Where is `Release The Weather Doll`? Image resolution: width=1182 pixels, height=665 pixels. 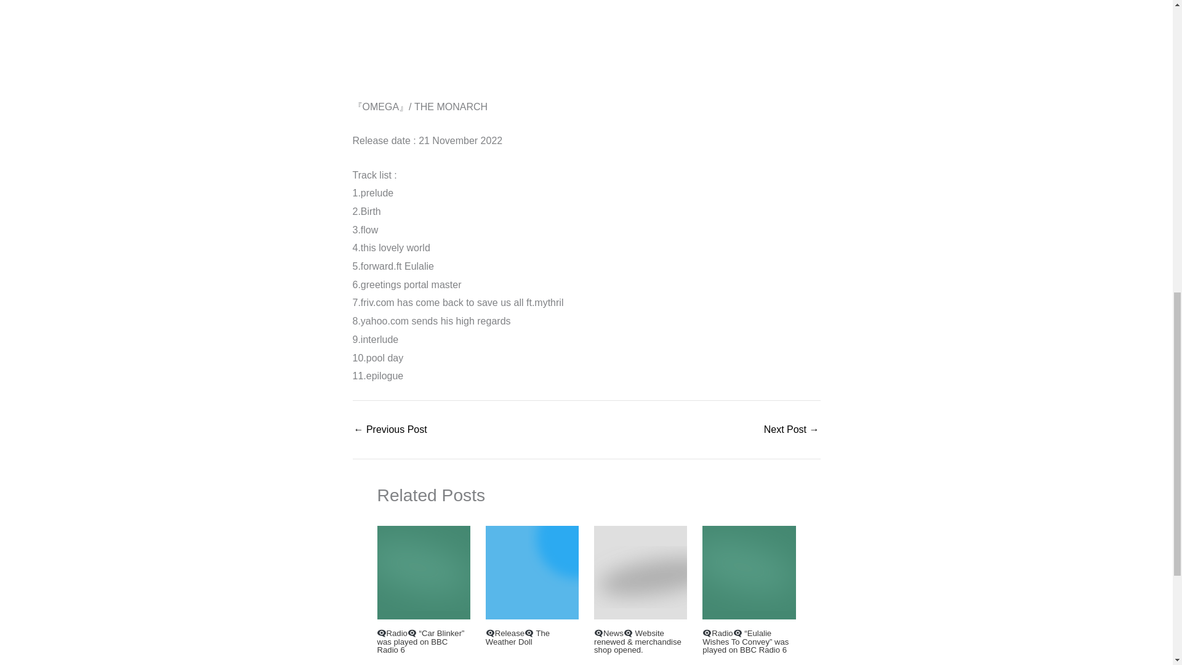
Release The Weather Doll is located at coordinates (517, 637).